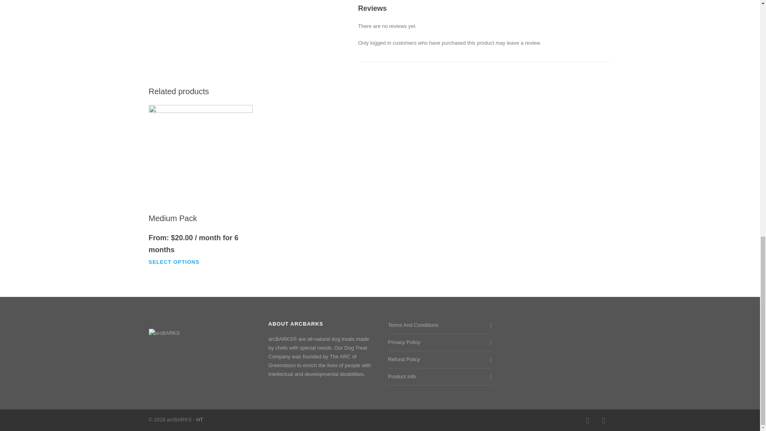 Image resolution: width=766 pixels, height=431 pixels. What do you see at coordinates (178, 262) in the screenshot?
I see `SELECT OPTIONS` at bounding box center [178, 262].